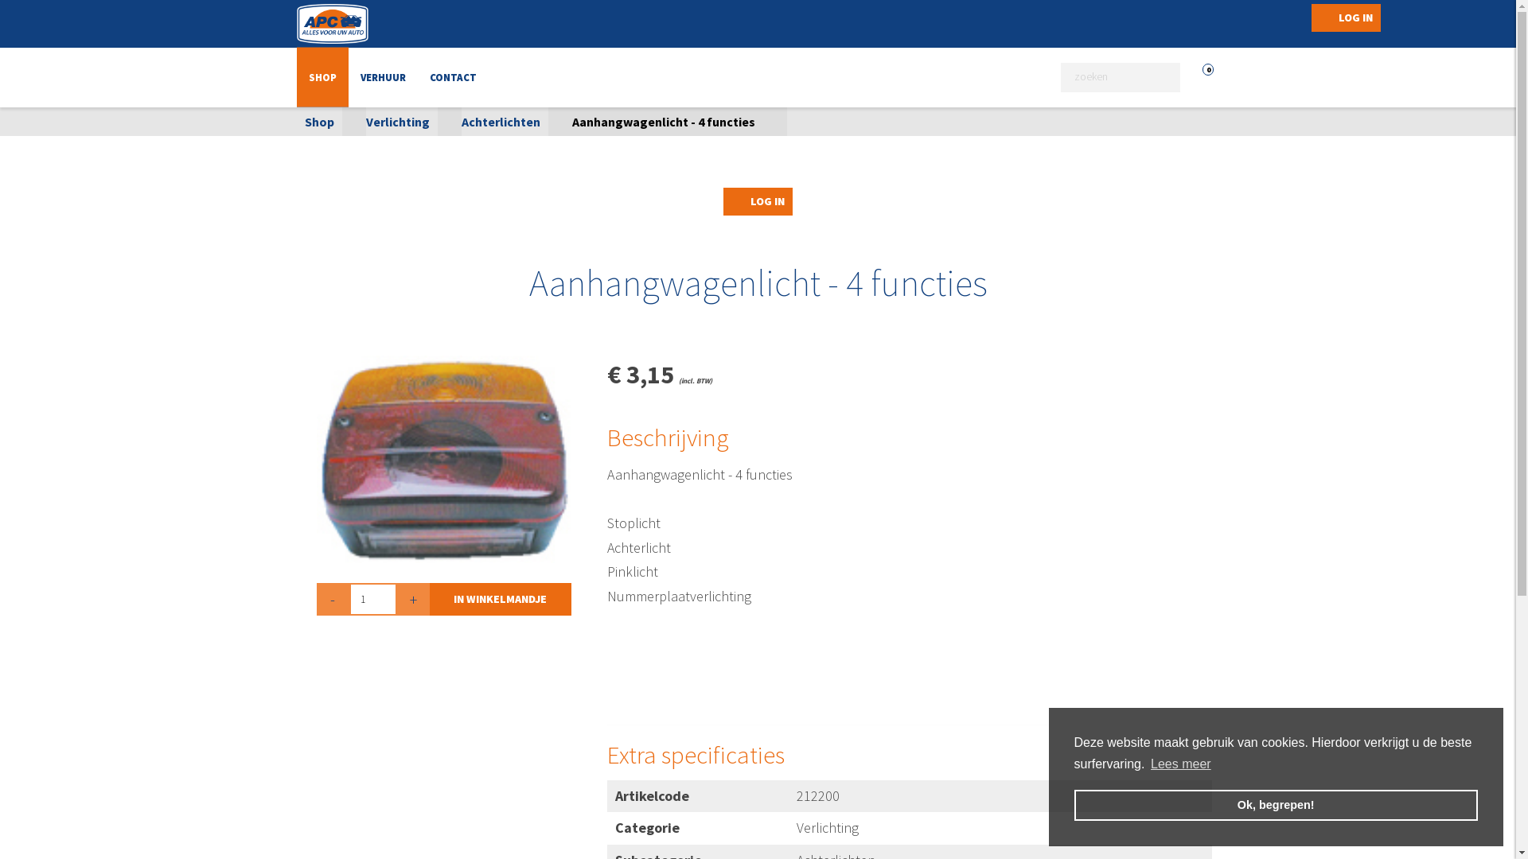 This screenshot has height=859, width=1528. What do you see at coordinates (1277, 805) in the screenshot?
I see `Ok, begrepen!` at bounding box center [1277, 805].